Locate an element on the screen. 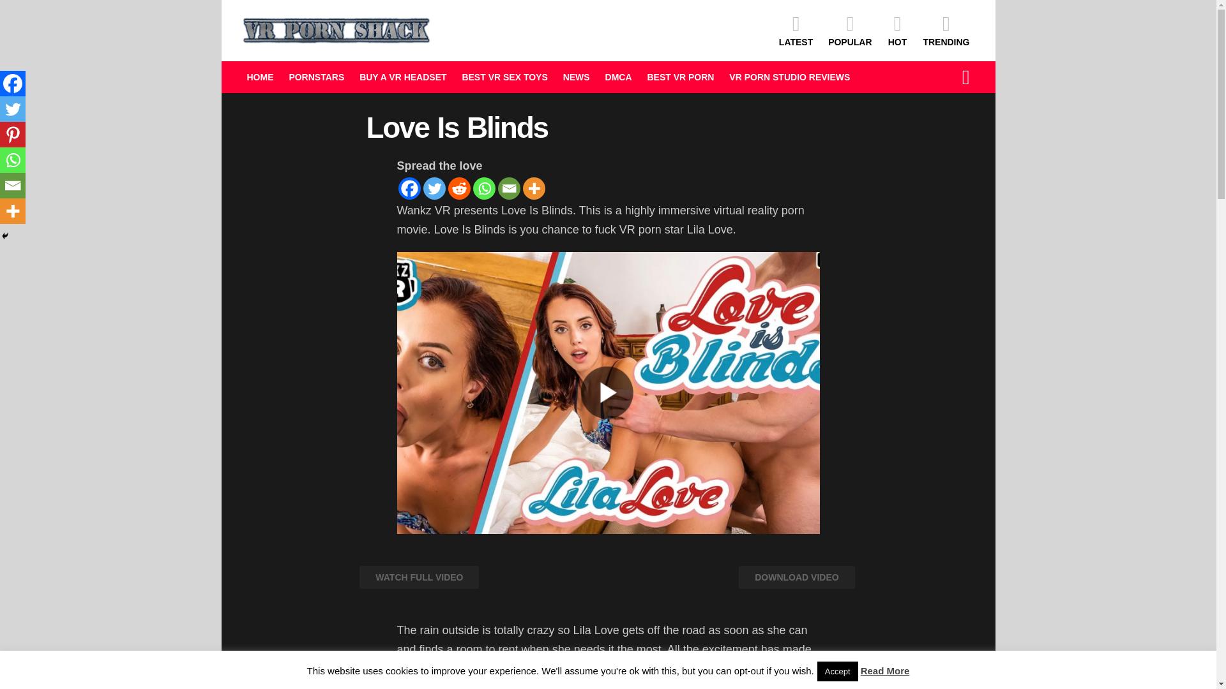 The height and width of the screenshot is (689, 1226). Facebook is located at coordinates (409, 188).